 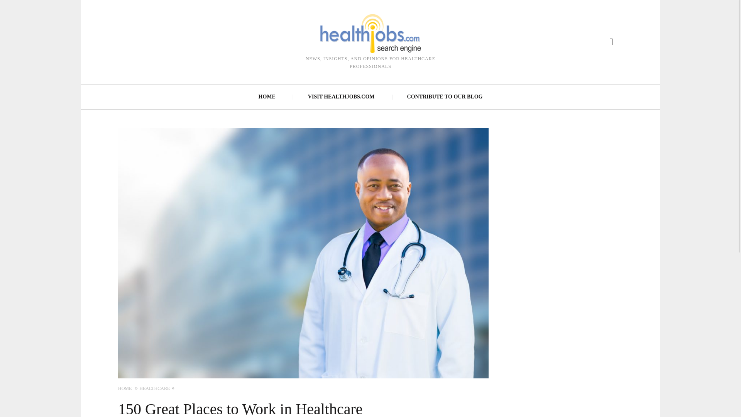 I want to click on View all posts filed under Healthcare, so click(x=154, y=388).